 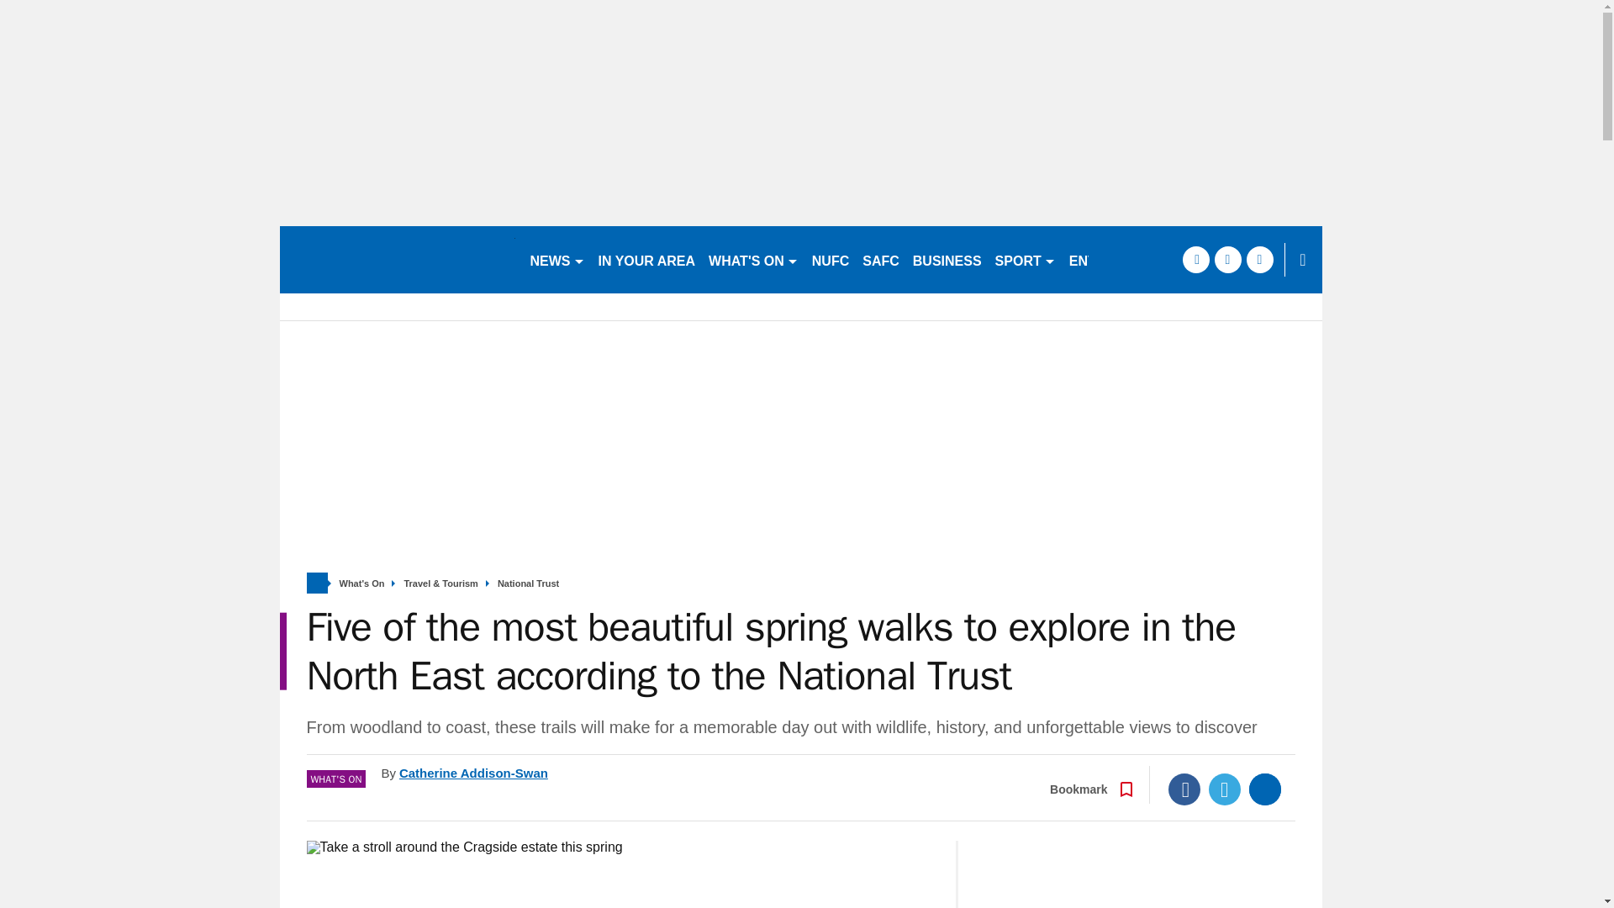 I want to click on WHAT'S ON, so click(x=753, y=259).